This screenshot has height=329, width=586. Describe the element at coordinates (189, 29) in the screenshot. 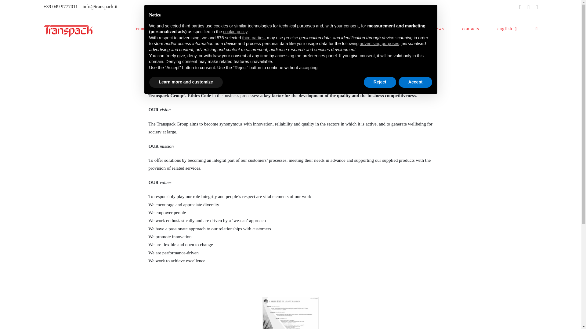

I see `transpack group` at that location.